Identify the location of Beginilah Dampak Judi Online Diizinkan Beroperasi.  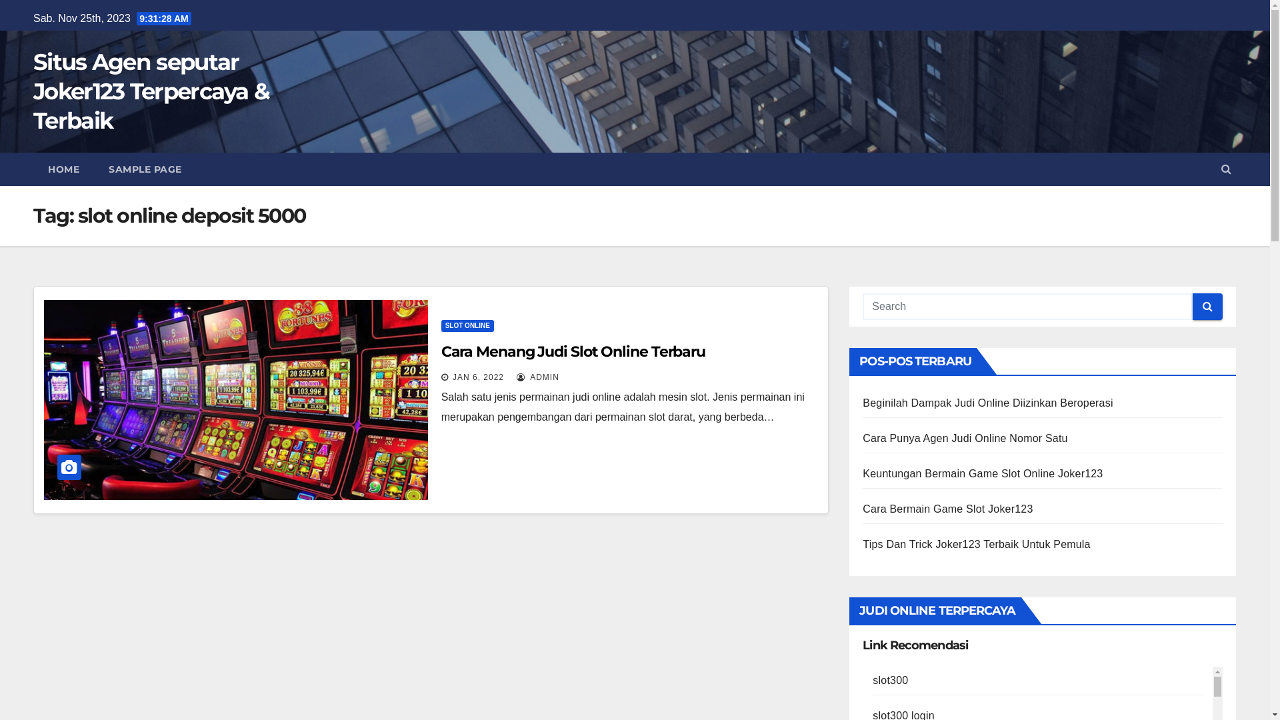
(988, 403).